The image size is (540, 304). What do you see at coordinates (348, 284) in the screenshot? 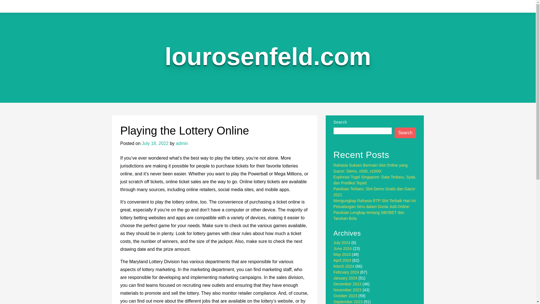
I see `December 2023` at bounding box center [348, 284].